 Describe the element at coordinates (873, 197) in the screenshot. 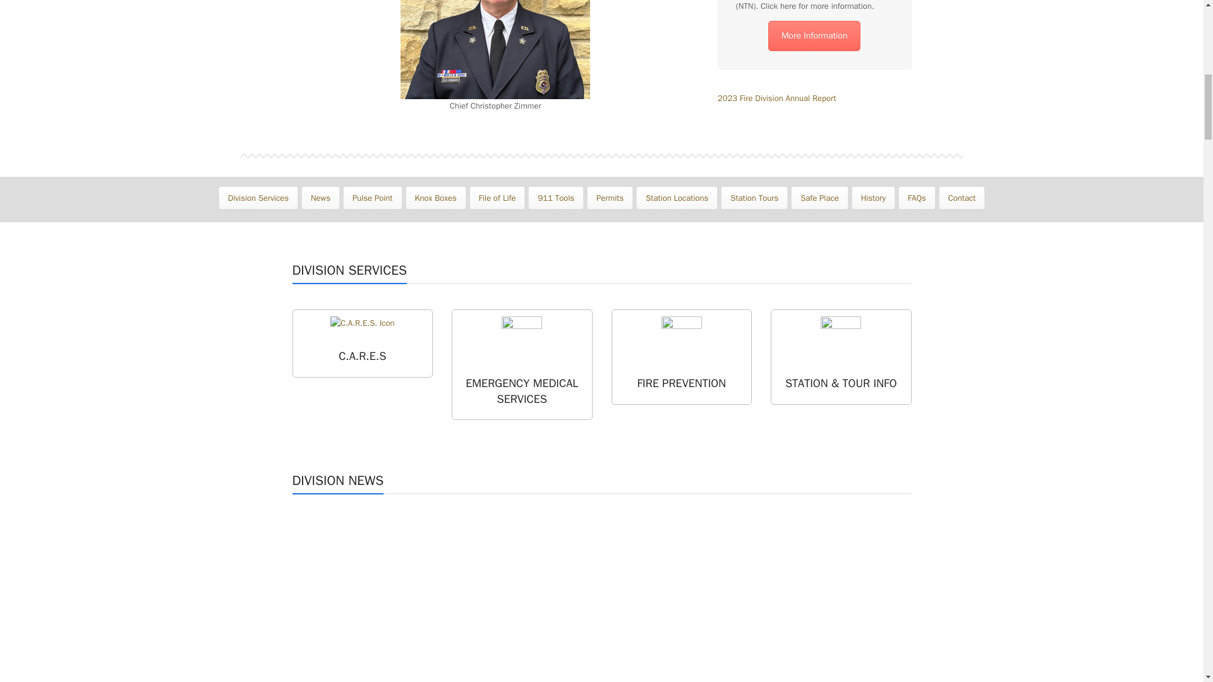

I see `History` at that location.